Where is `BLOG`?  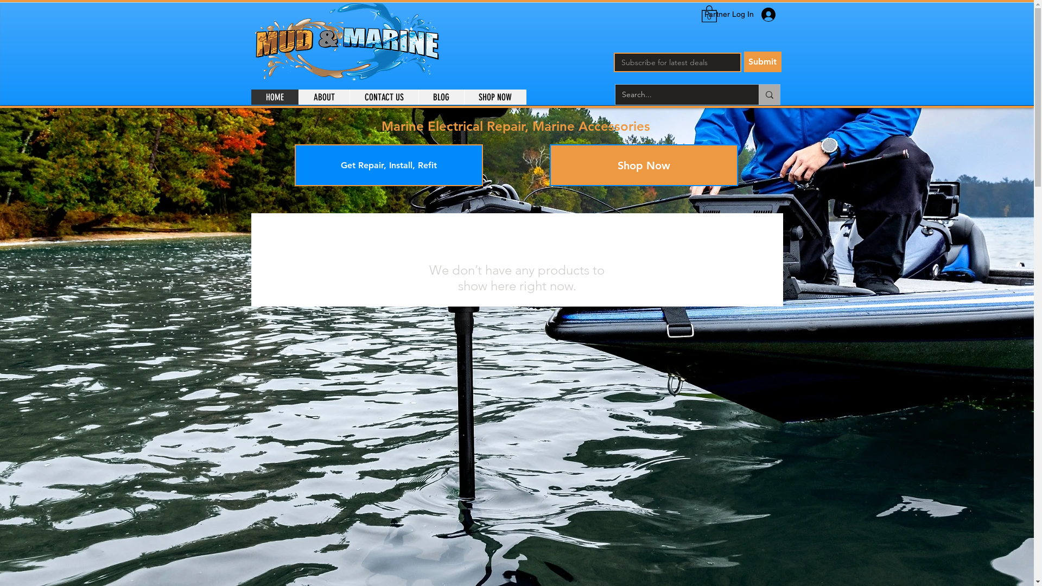 BLOG is located at coordinates (441, 97).